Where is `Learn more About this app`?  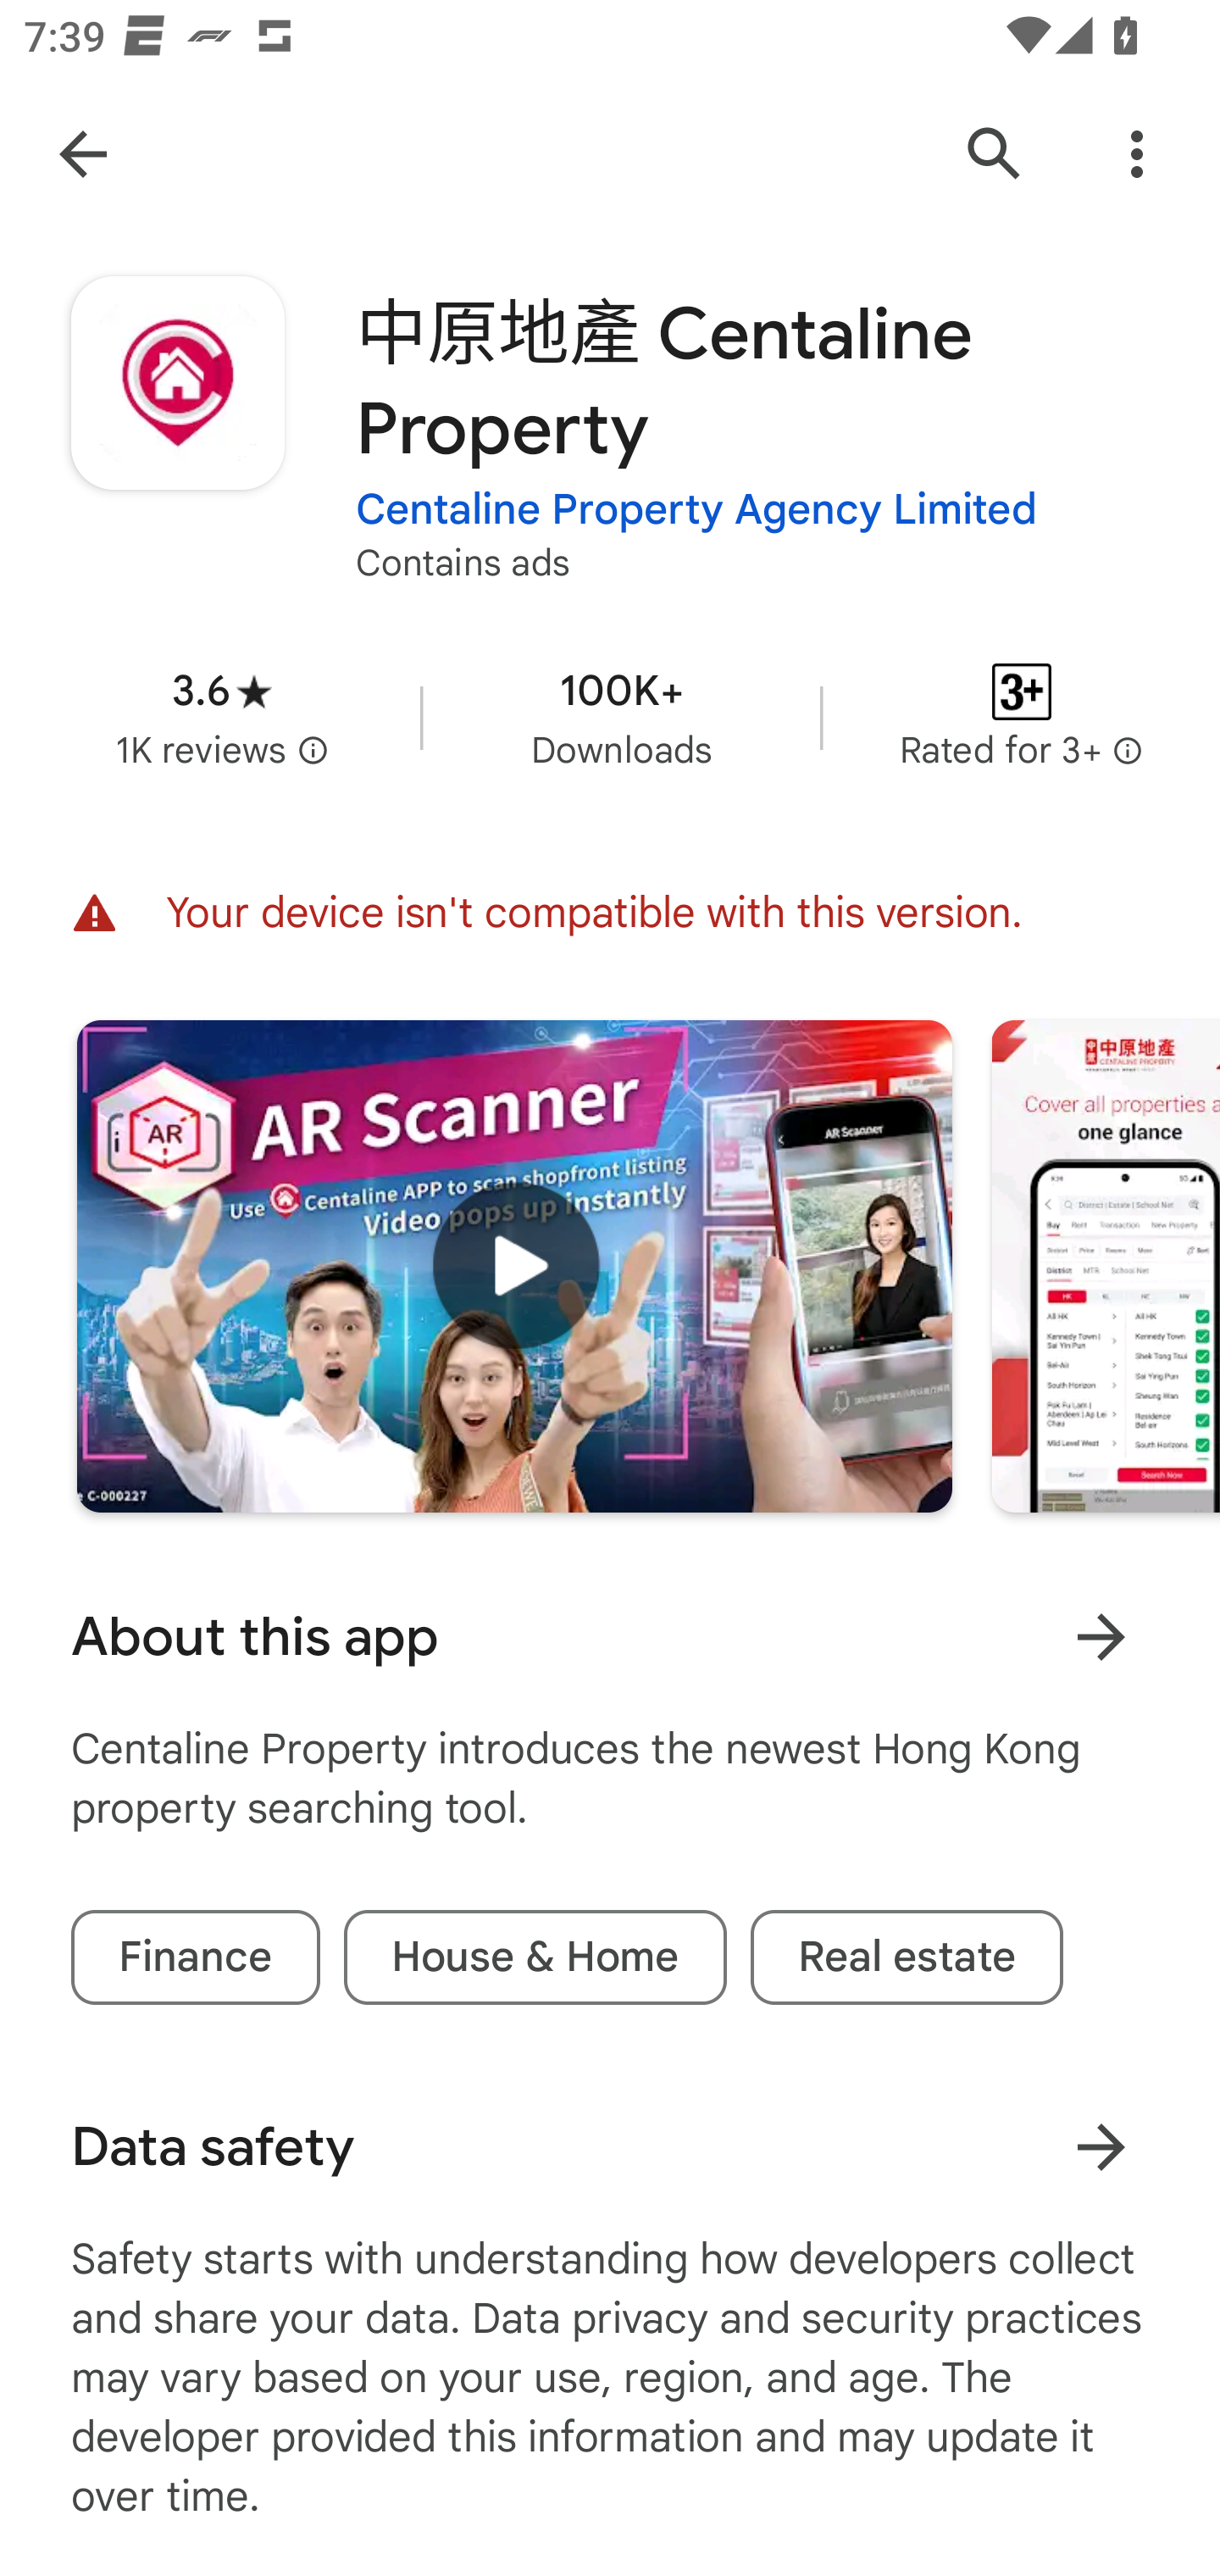 Learn more About this app is located at coordinates (1101, 1637).